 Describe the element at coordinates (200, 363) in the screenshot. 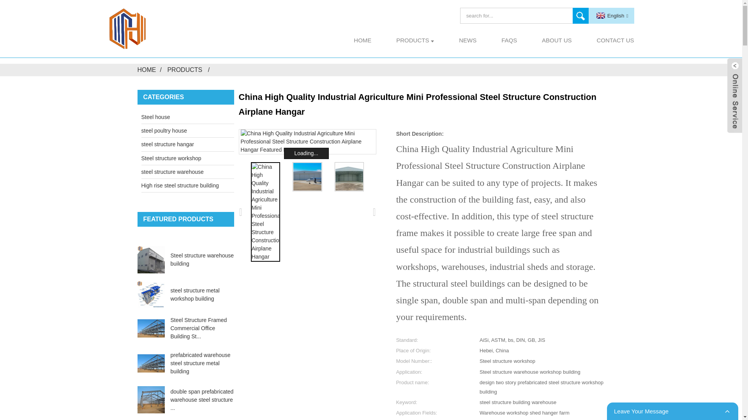

I see `prefabricated warehouse steel structure metal building` at that location.